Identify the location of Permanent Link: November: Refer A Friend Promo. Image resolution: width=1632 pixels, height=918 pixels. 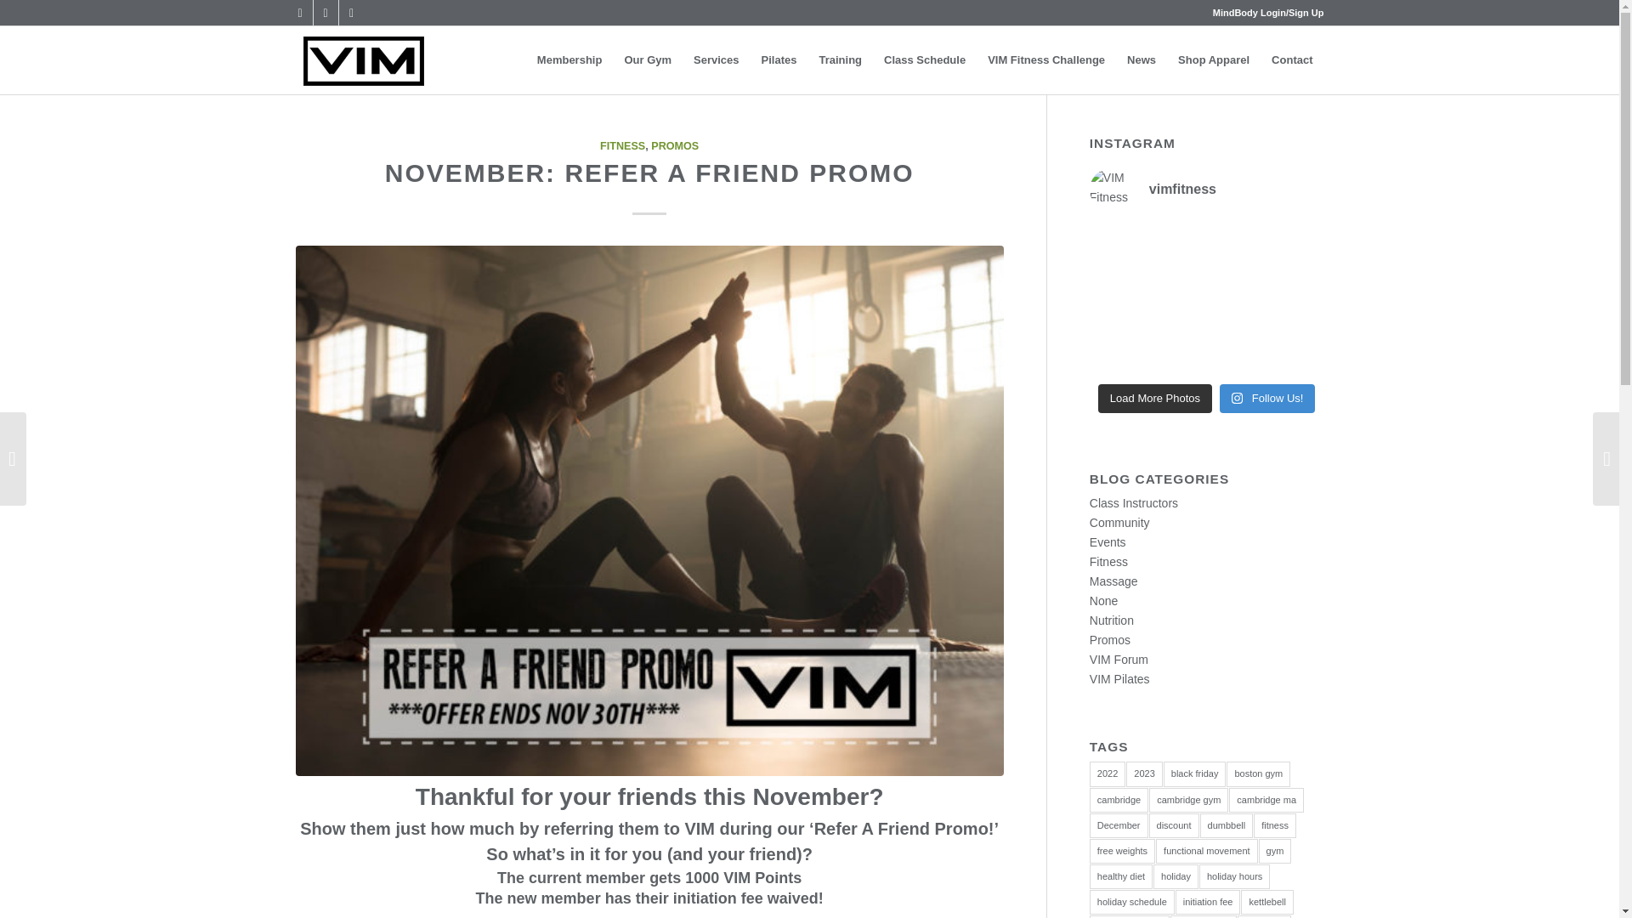
(649, 173).